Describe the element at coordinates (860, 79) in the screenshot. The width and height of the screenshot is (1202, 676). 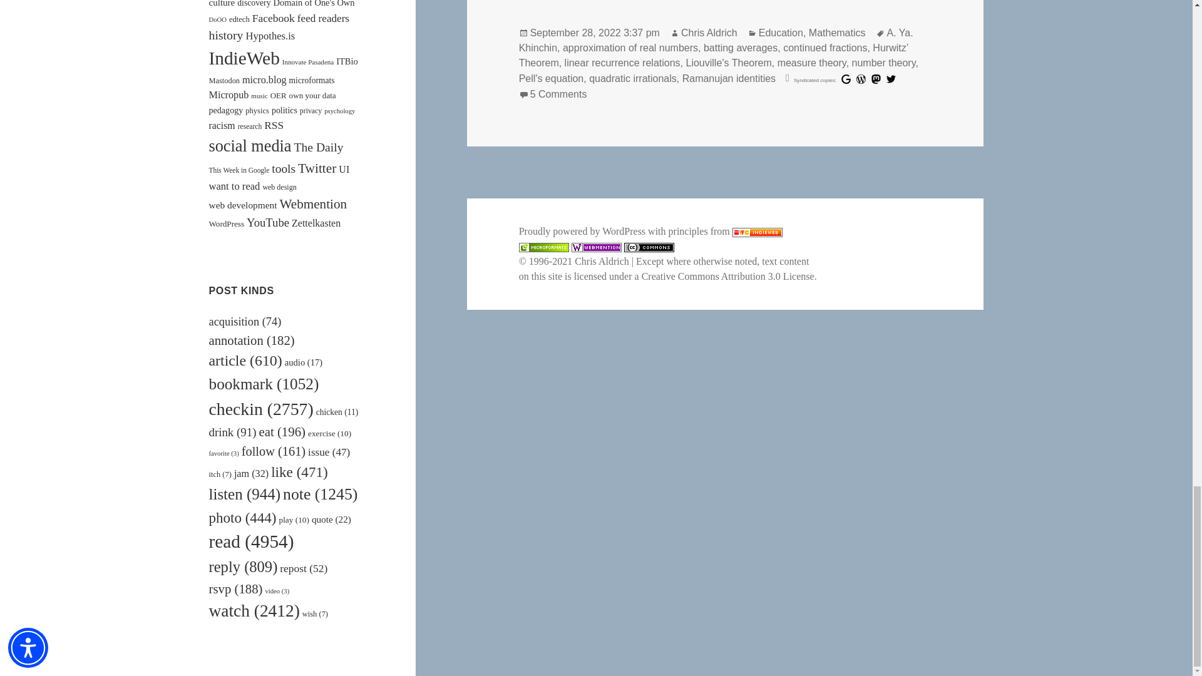
I see `WordPress` at that location.